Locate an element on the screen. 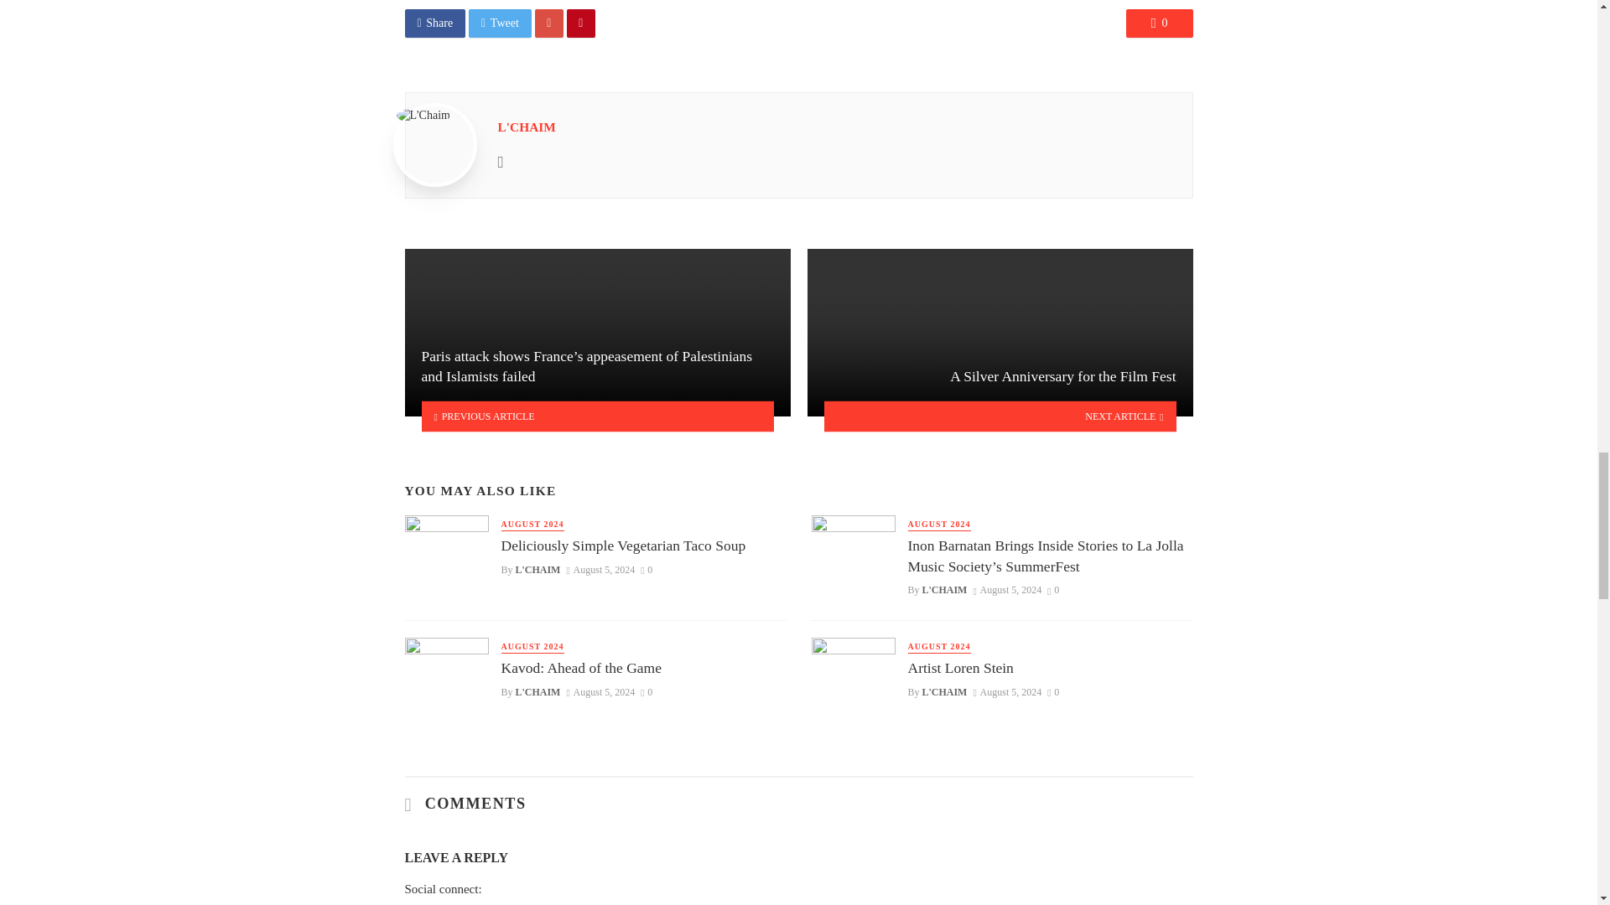  0 is located at coordinates (1159, 23).